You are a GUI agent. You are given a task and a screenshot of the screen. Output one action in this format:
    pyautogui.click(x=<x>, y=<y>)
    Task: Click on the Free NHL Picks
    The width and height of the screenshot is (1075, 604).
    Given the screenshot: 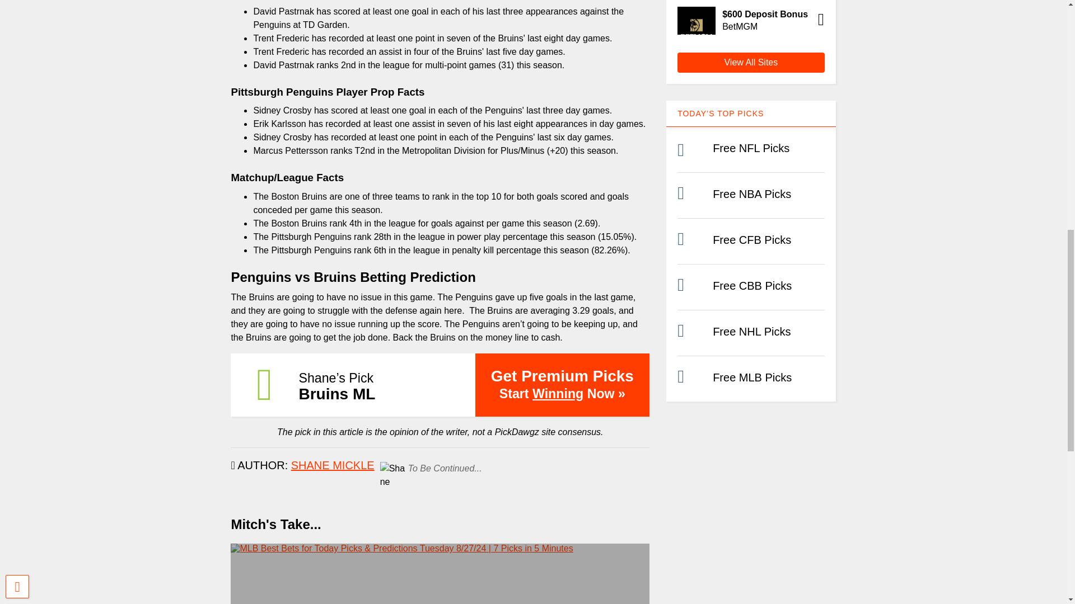 What is the action you would take?
    pyautogui.click(x=751, y=331)
    